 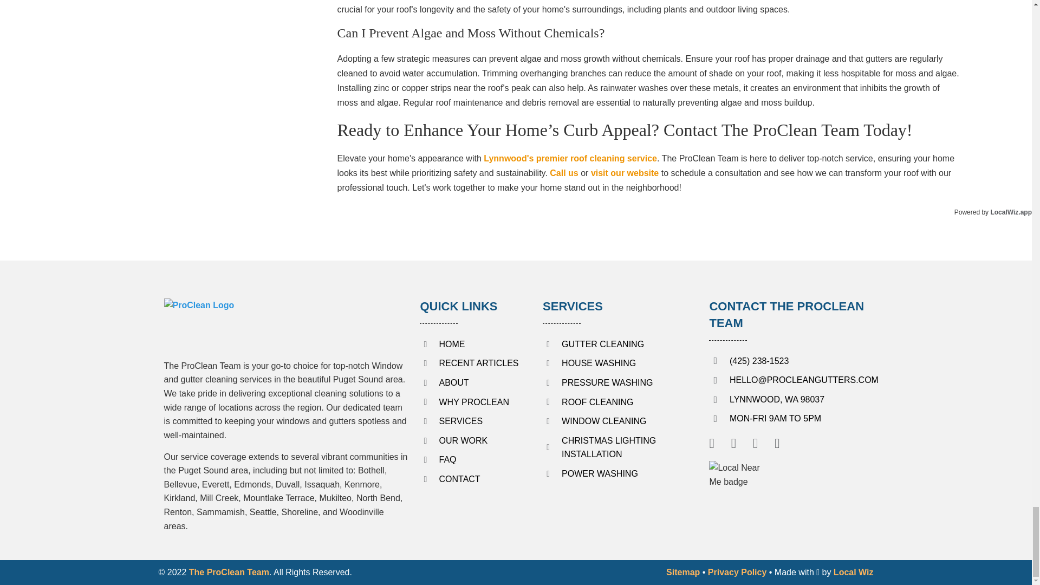 I want to click on ProClean Logo - The ProClean Team, so click(x=250, y=323).